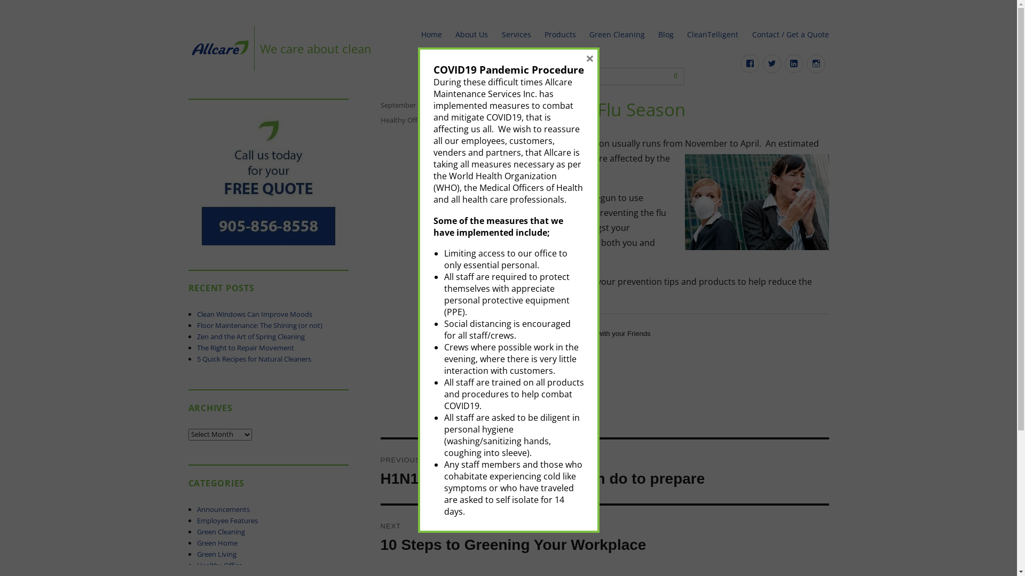 The image size is (1025, 576). Describe the element at coordinates (403, 120) in the screenshot. I see `Healthy Office` at that location.